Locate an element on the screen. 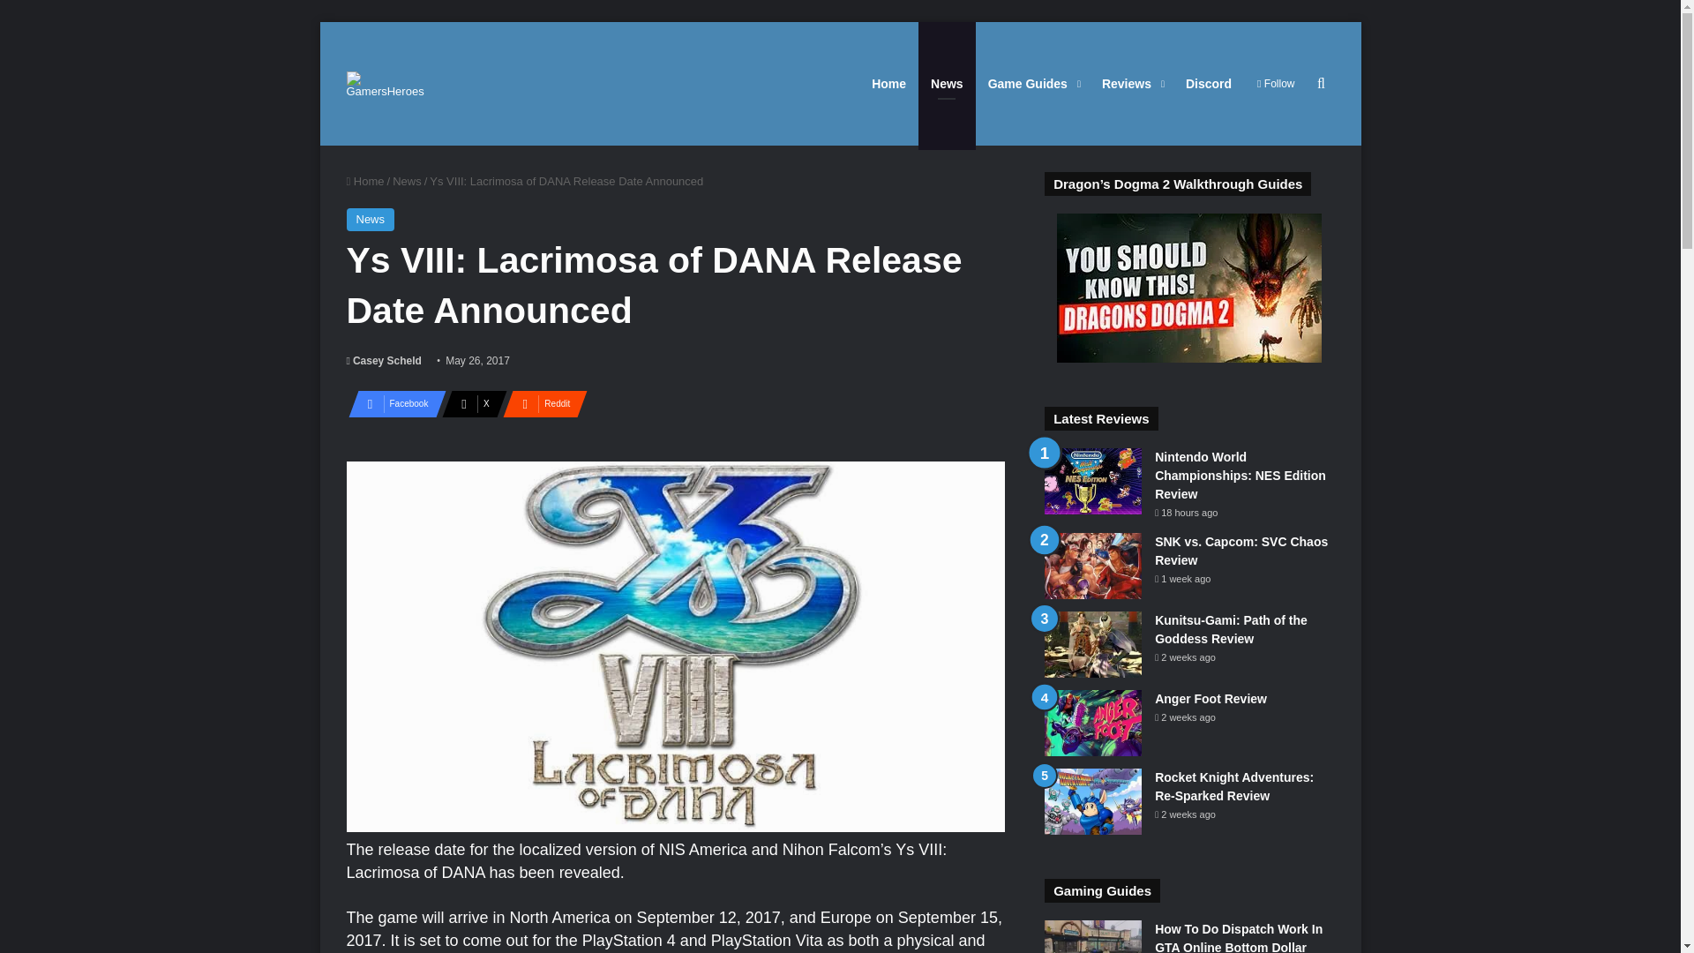 This screenshot has width=1694, height=953. X is located at coordinates (469, 404).